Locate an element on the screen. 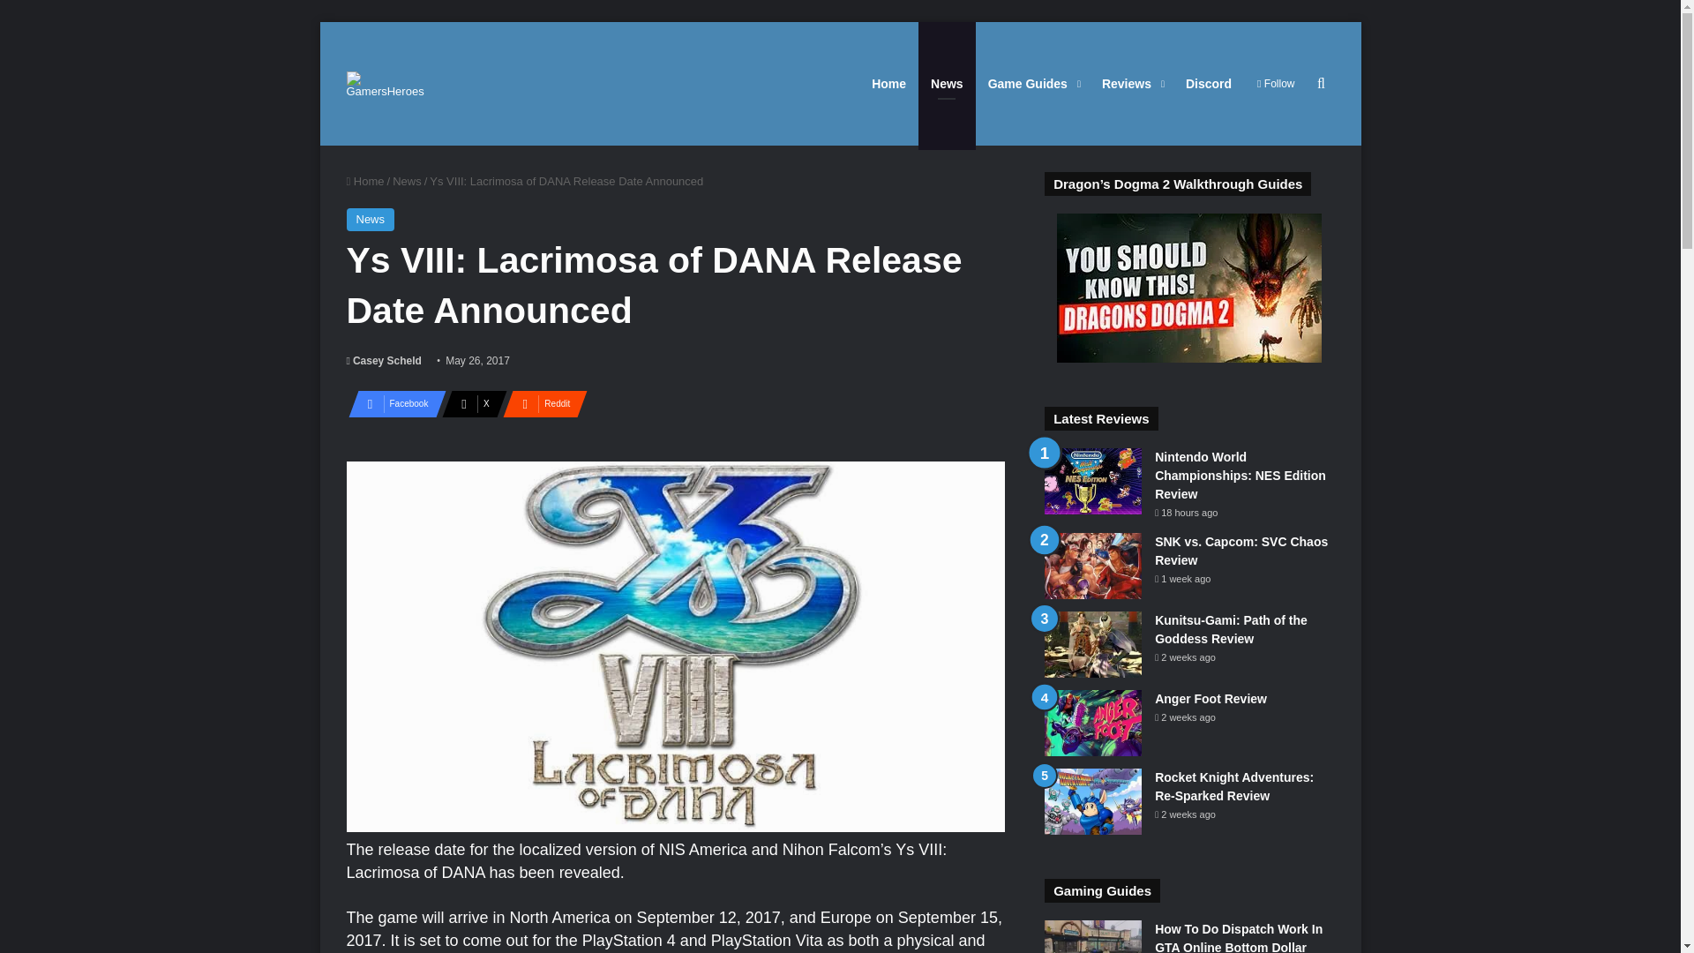 This screenshot has width=1694, height=953. X is located at coordinates (469, 404).